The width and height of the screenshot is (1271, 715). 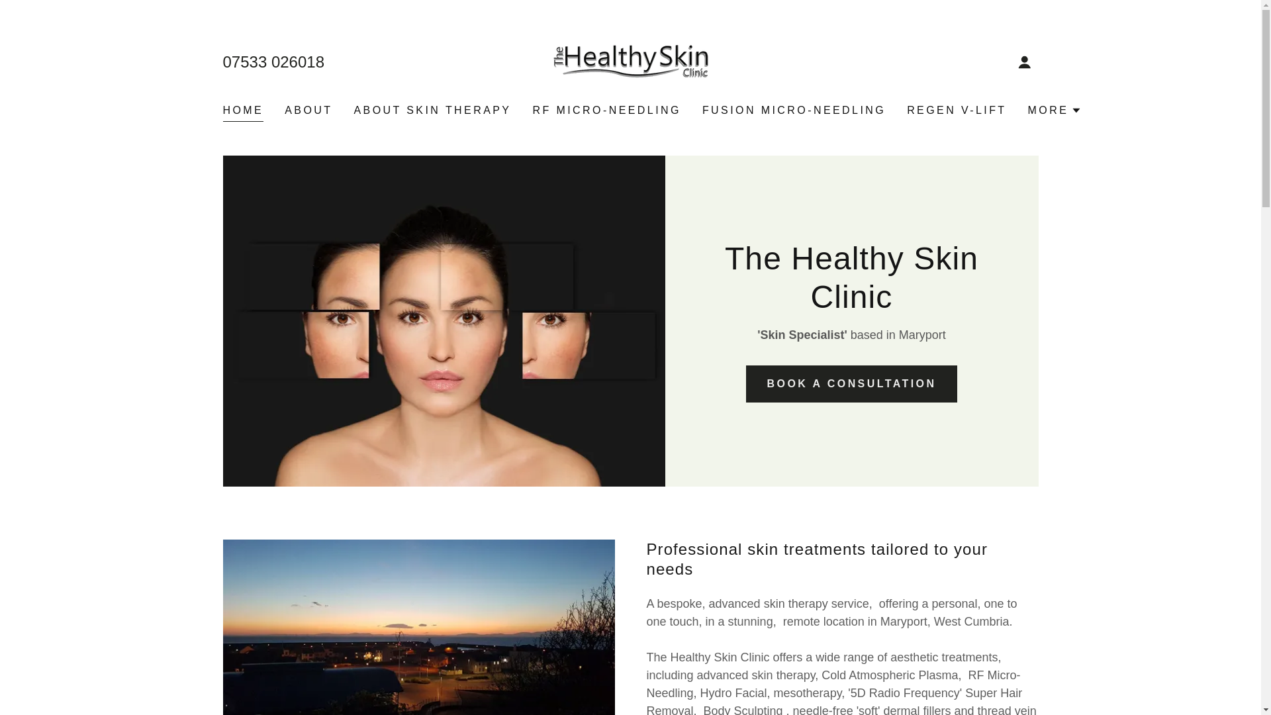 What do you see at coordinates (794, 110) in the screenshot?
I see `FUSION MICRO-NEEDLING` at bounding box center [794, 110].